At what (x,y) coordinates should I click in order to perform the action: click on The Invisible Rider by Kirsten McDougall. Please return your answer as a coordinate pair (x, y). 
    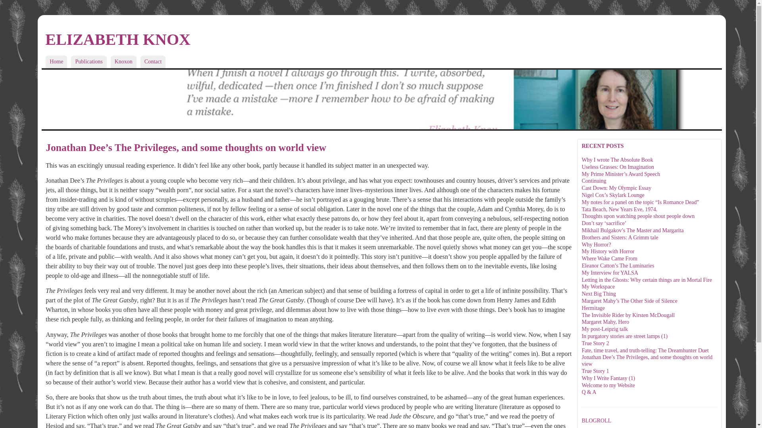
    Looking at the image, I should click on (628, 315).